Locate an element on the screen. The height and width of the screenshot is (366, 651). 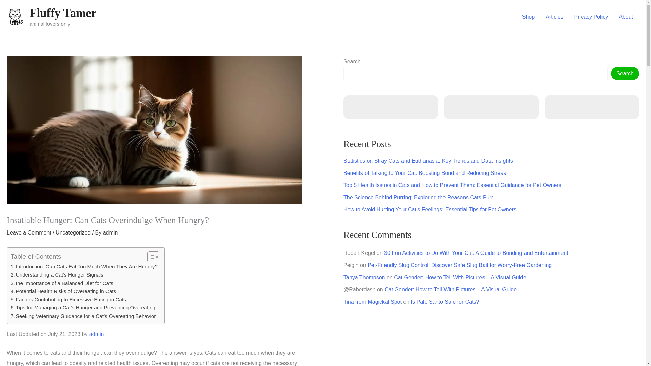
Potential Health Risks of Overeating in Cats is located at coordinates (63, 291).